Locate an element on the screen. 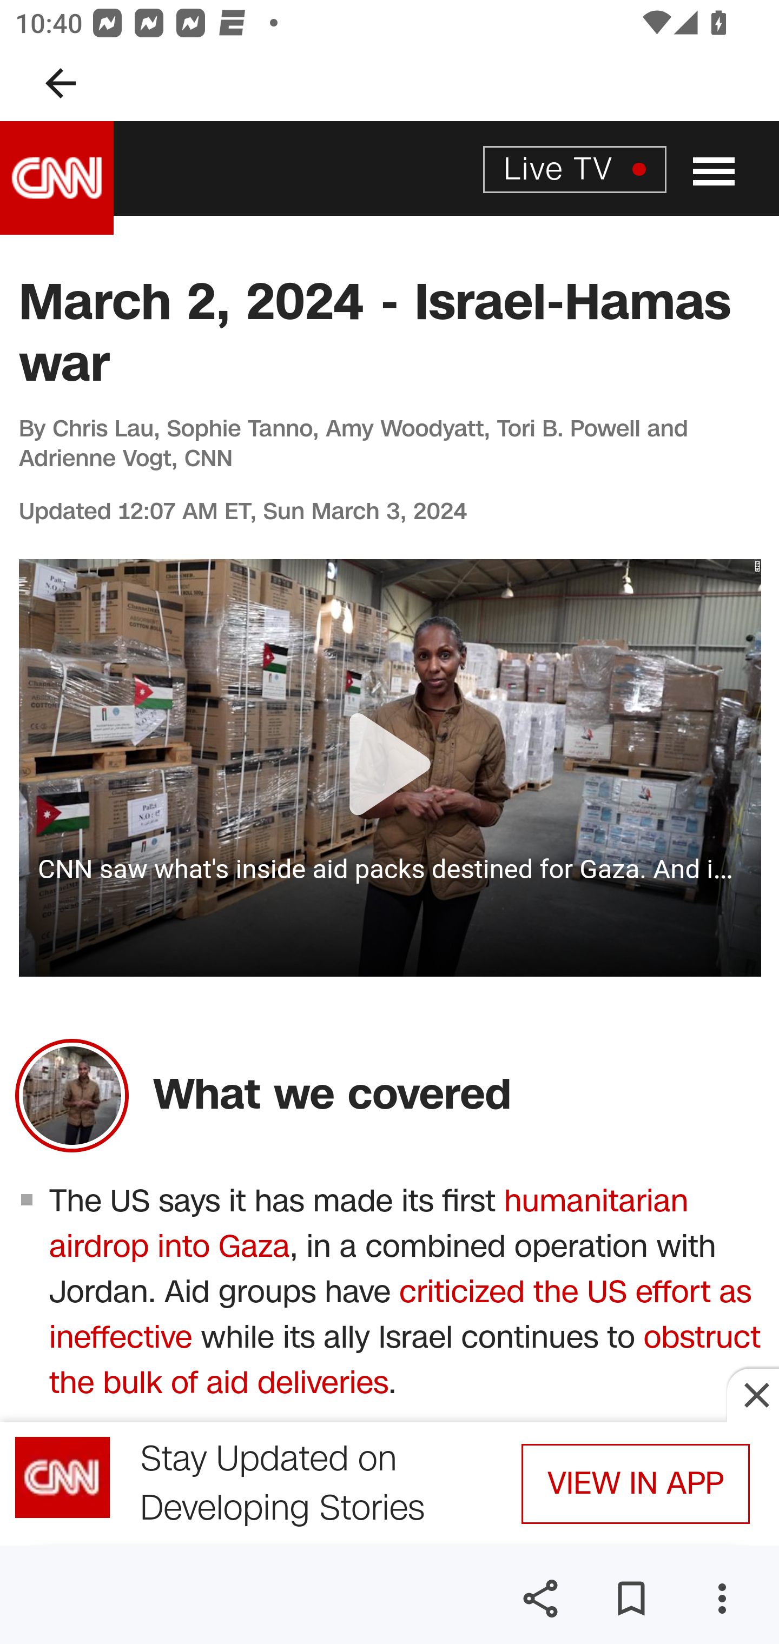 This screenshot has width=779, height=1644. VIEW IN APP is located at coordinates (636, 1484).